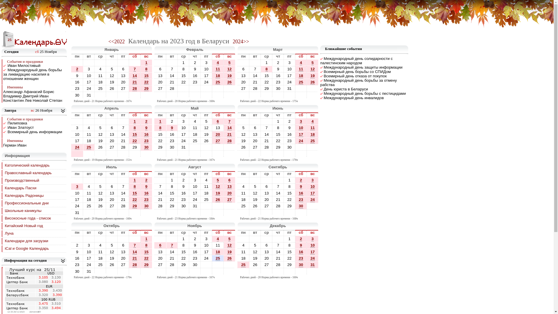 This screenshot has width=558, height=314. I want to click on 26, so click(112, 88).